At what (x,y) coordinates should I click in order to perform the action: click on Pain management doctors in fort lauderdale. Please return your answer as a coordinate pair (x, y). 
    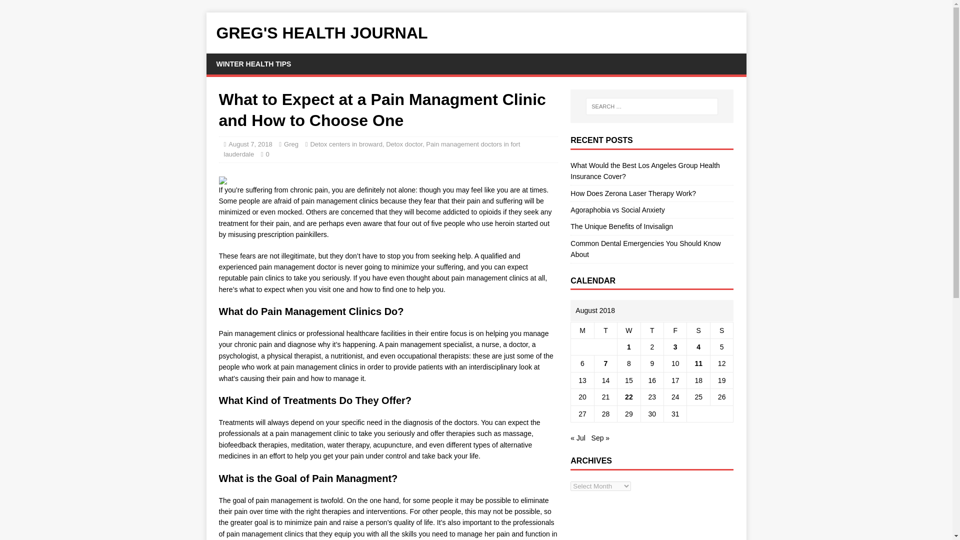
    Looking at the image, I should click on (372, 149).